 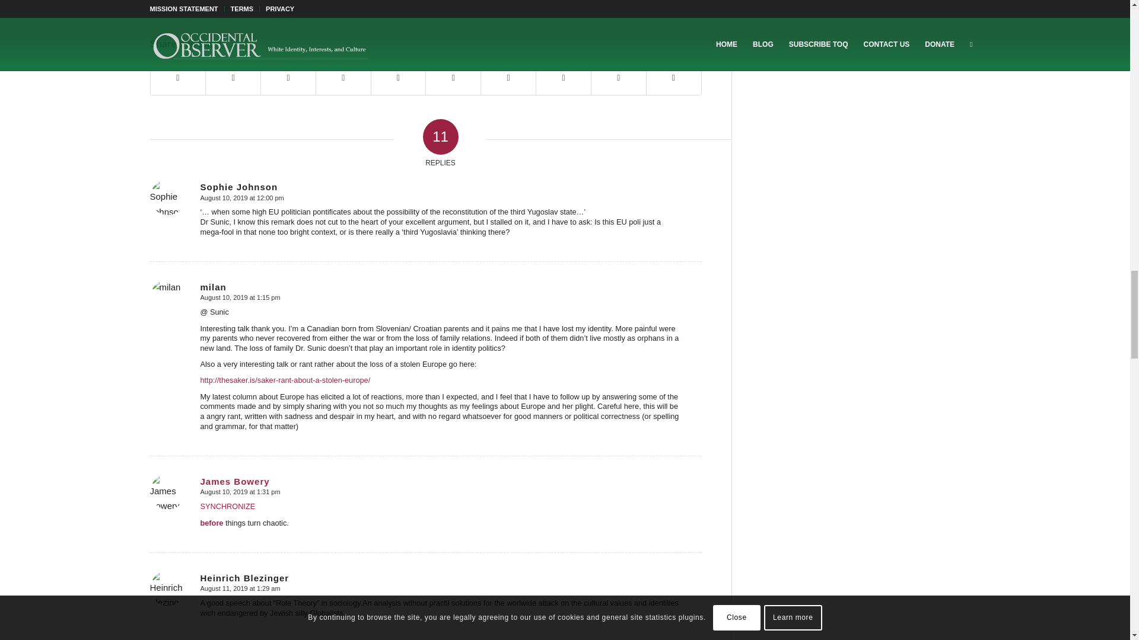 I want to click on PrintFriendly, so click(x=267, y=5).